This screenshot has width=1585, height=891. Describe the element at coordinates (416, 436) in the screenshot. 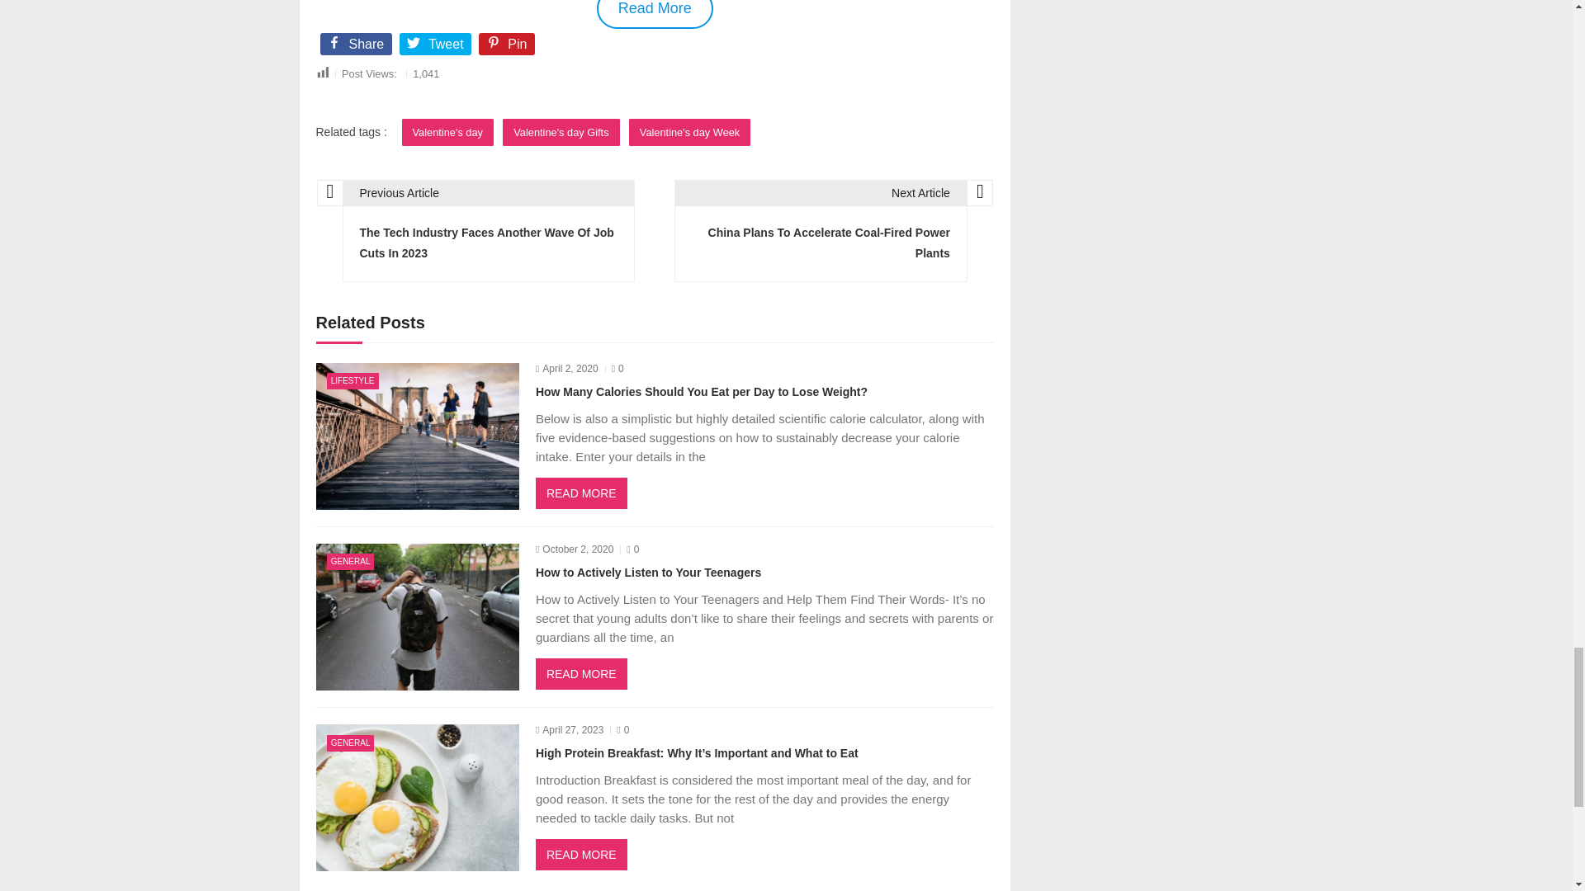

I see `How Many Calories Should You Eat per Day to Lose Weight?` at that location.